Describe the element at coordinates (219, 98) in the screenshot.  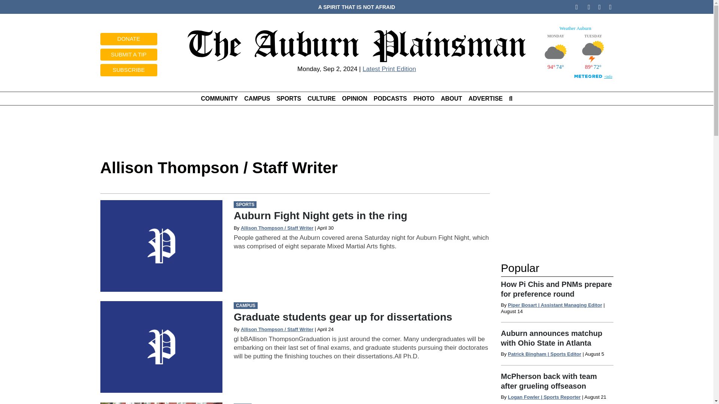
I see `Community` at that location.